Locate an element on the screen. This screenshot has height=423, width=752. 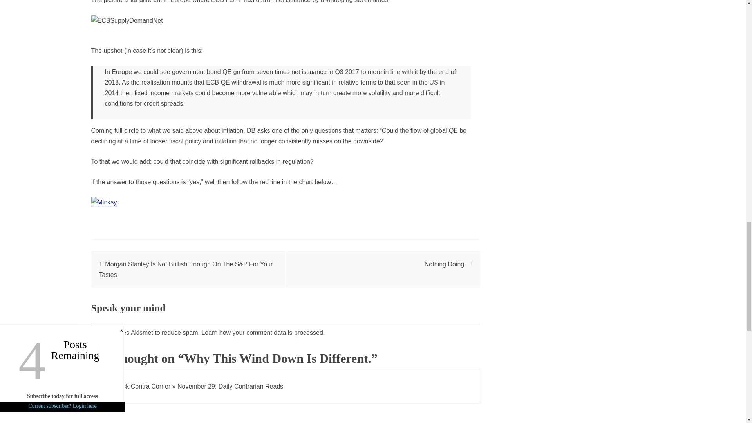
Nothing Doing. is located at coordinates (445, 264).